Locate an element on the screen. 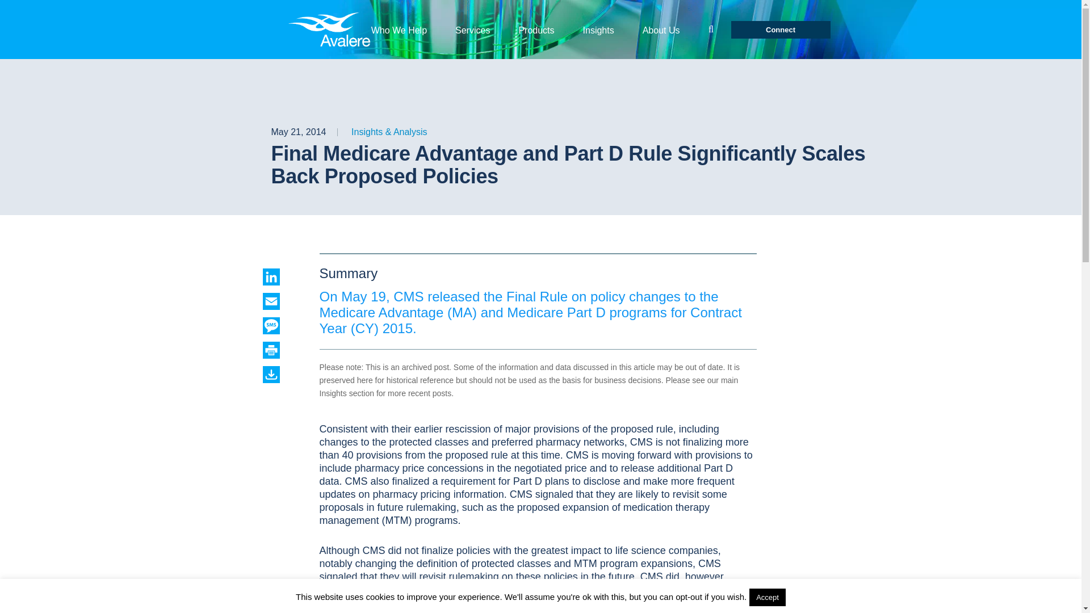 The image size is (1090, 613). Services is located at coordinates (472, 30).